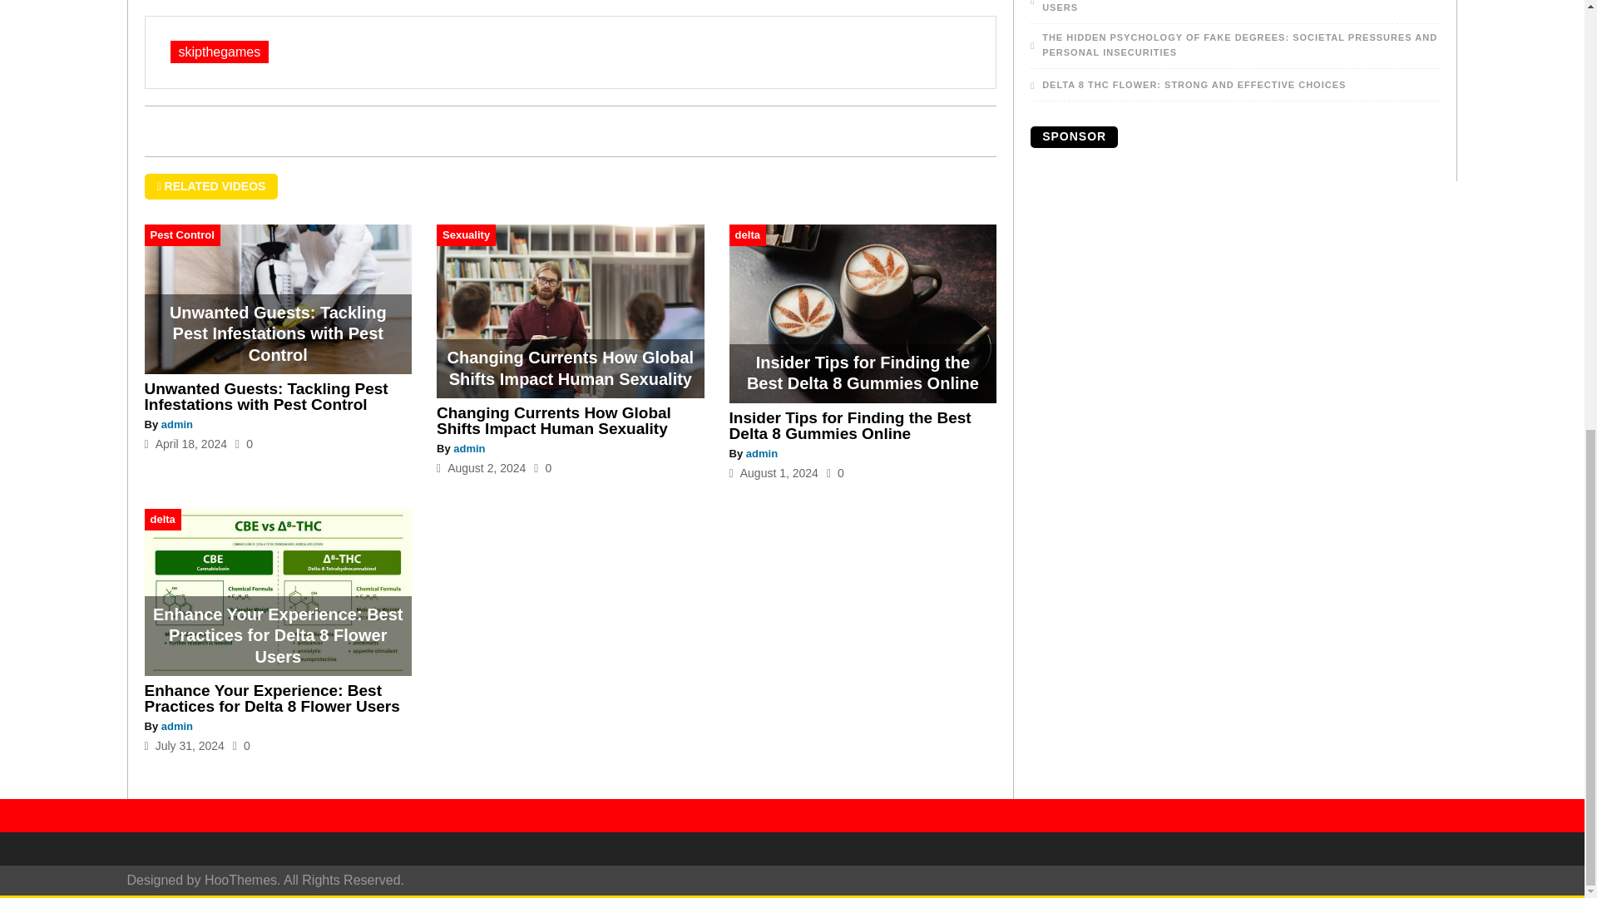  I want to click on Visits, so click(241, 745).